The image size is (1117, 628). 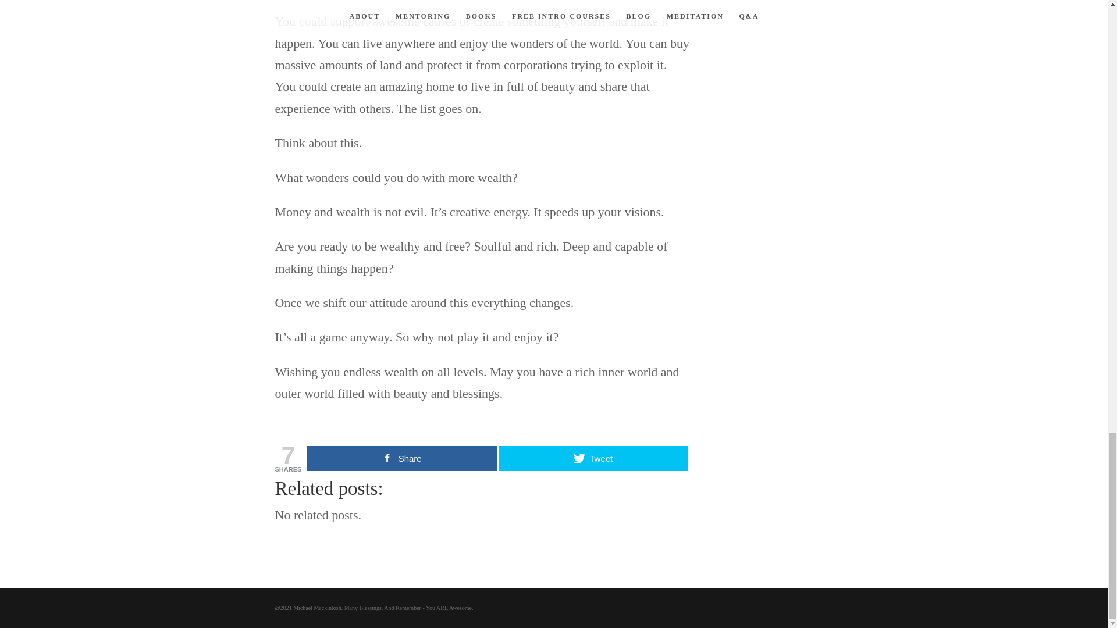 I want to click on Share, so click(x=401, y=458).